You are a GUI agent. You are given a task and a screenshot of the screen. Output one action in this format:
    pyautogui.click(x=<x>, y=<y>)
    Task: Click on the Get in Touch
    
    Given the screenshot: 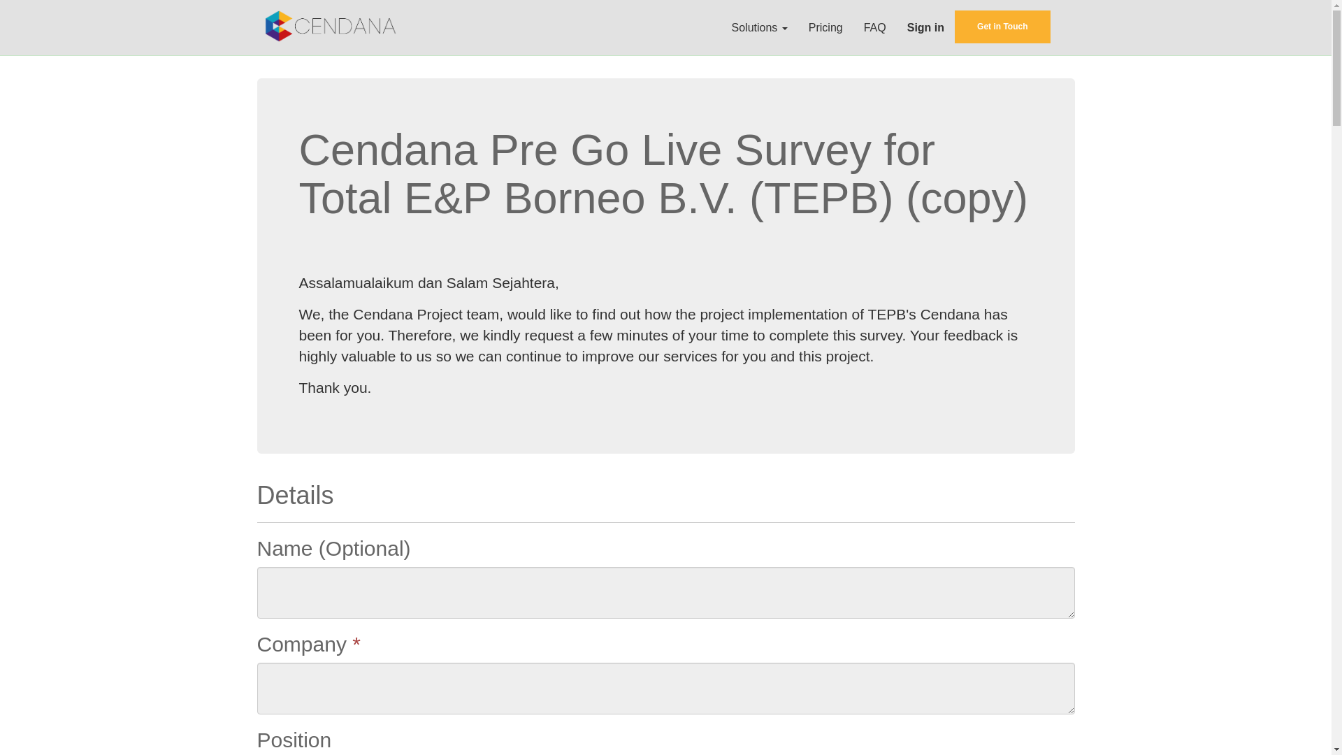 What is the action you would take?
    pyautogui.click(x=1002, y=27)
    